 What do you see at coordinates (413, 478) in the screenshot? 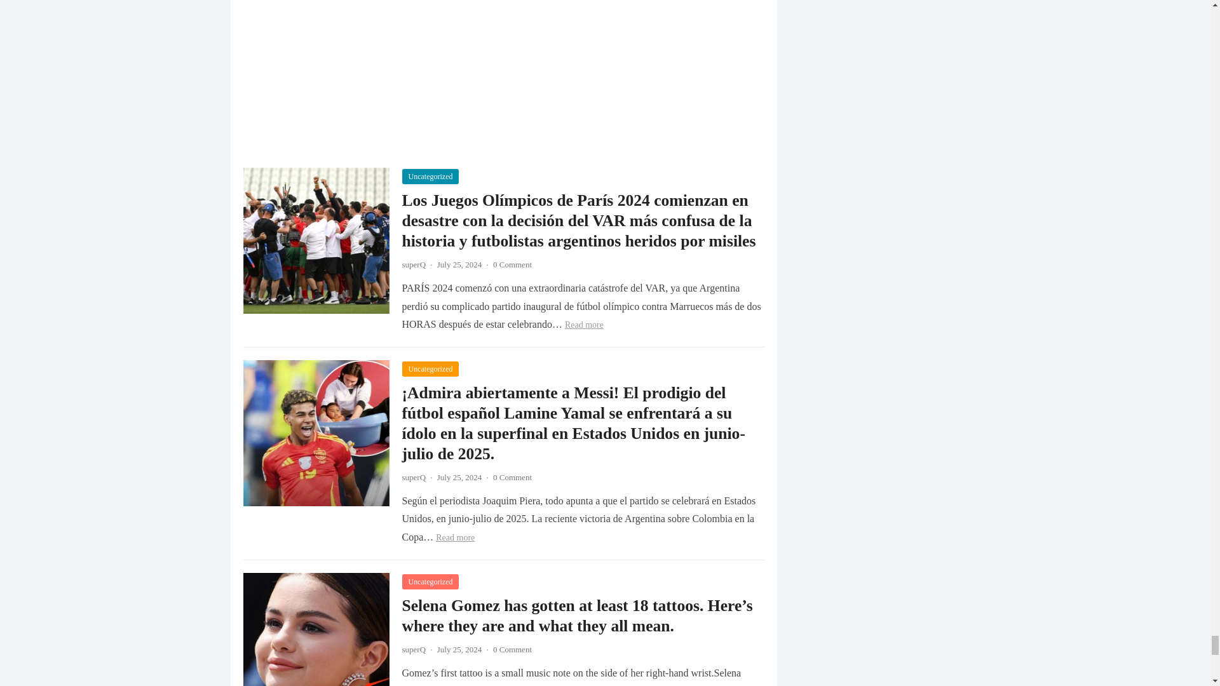
I see `Posts by superQ` at bounding box center [413, 478].